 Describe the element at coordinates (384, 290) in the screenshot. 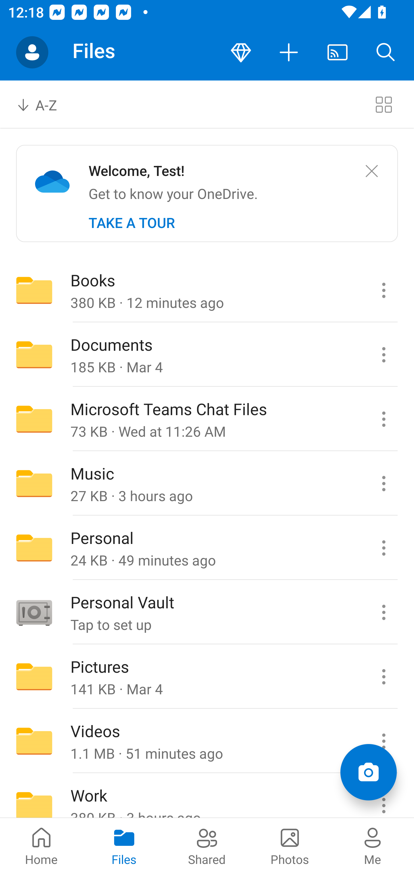

I see `Books commands` at that location.